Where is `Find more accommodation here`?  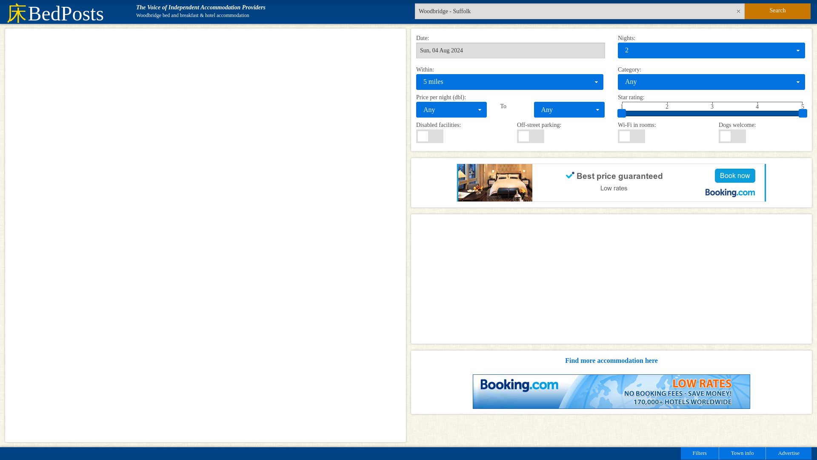
Find more accommodation here is located at coordinates (611, 360).